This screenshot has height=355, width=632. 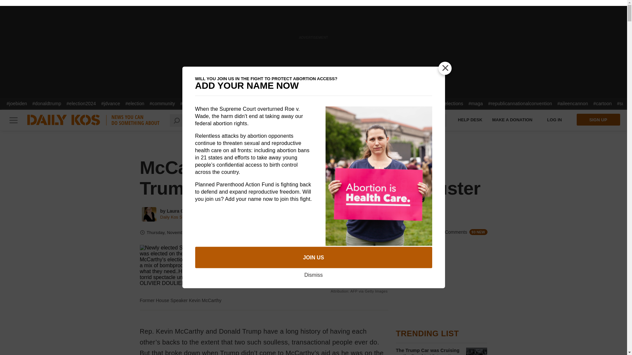 What do you see at coordinates (313, 79) in the screenshot?
I see `WILL YOU JOIN US IN THE FIGHT TO PROTECT ABORTION ACCESS?` at bounding box center [313, 79].